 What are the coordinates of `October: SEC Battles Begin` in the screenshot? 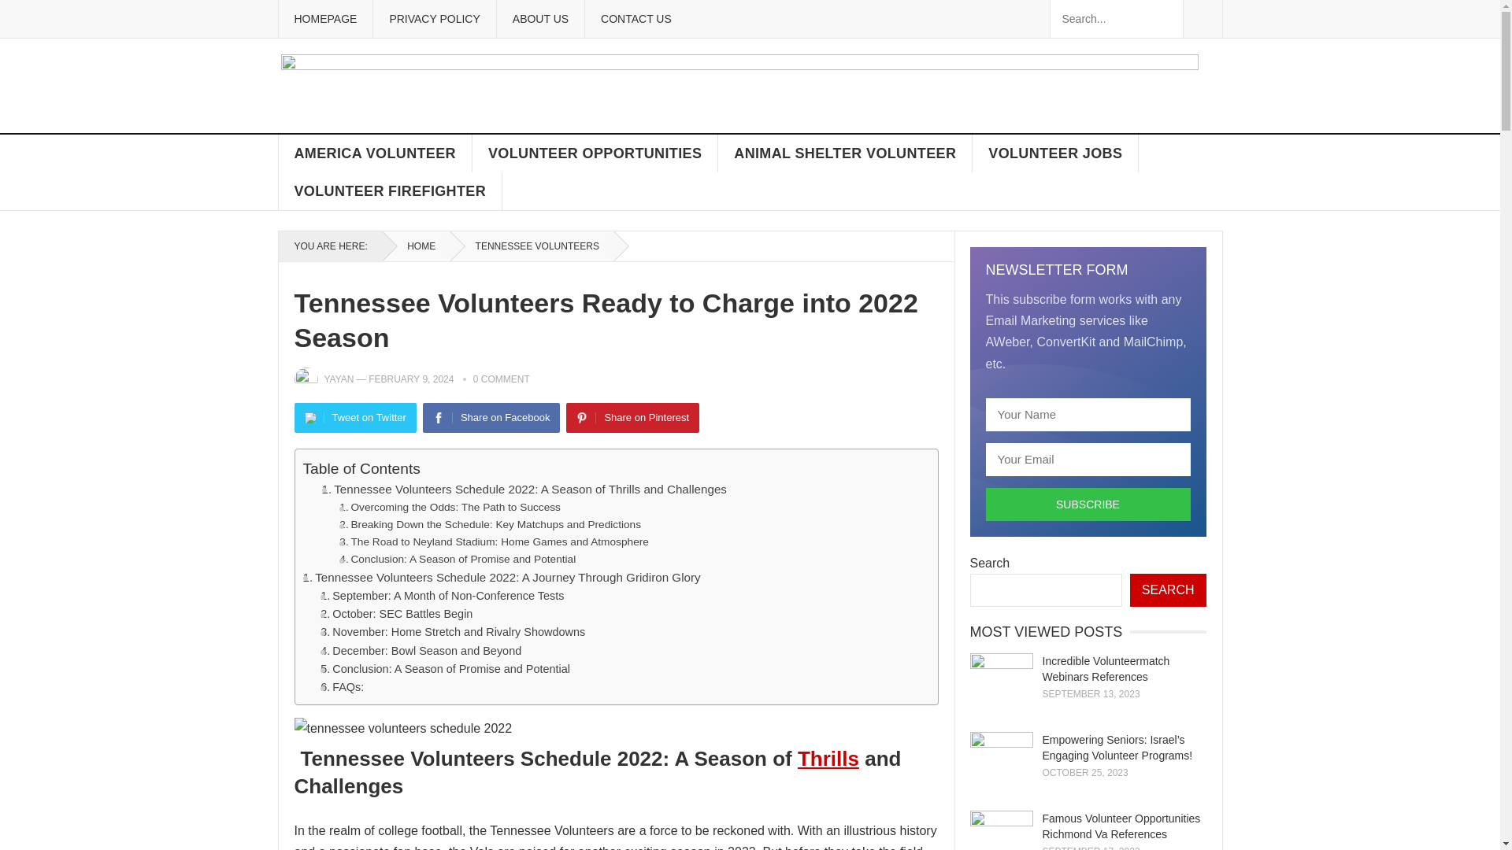 It's located at (396, 614).